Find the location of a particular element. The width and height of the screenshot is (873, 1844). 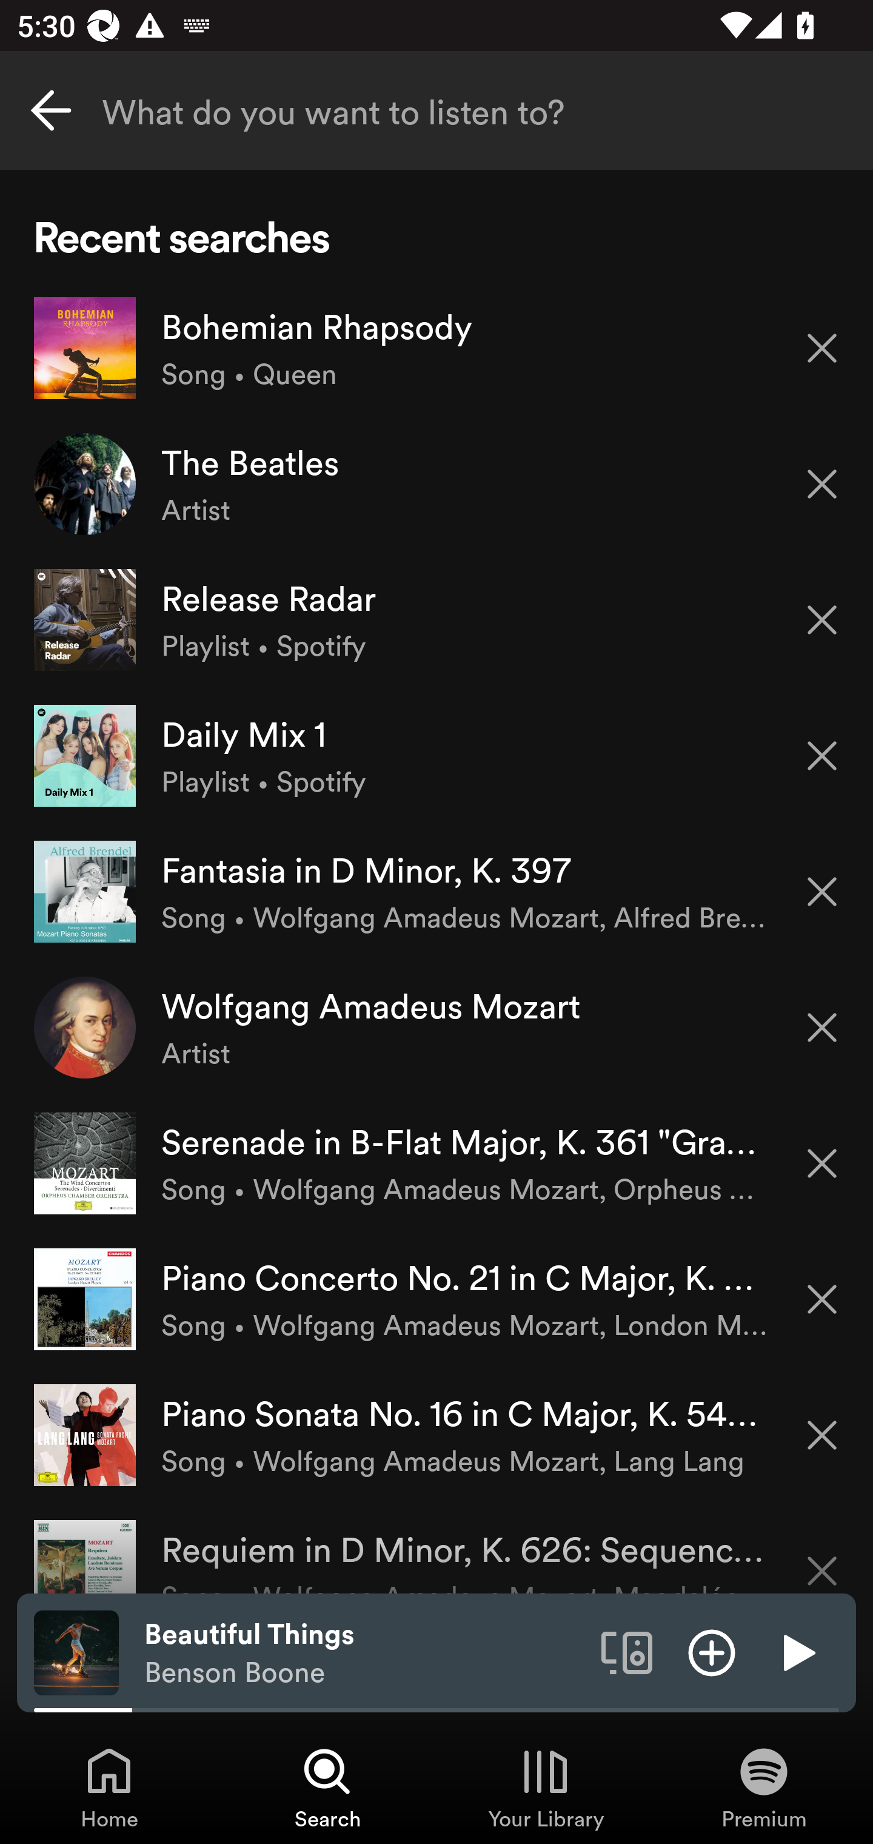

Play is located at coordinates (797, 1652).